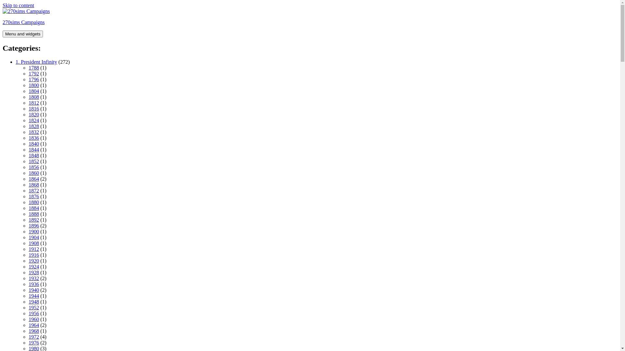  Describe the element at coordinates (34, 290) in the screenshot. I see `1940` at that location.